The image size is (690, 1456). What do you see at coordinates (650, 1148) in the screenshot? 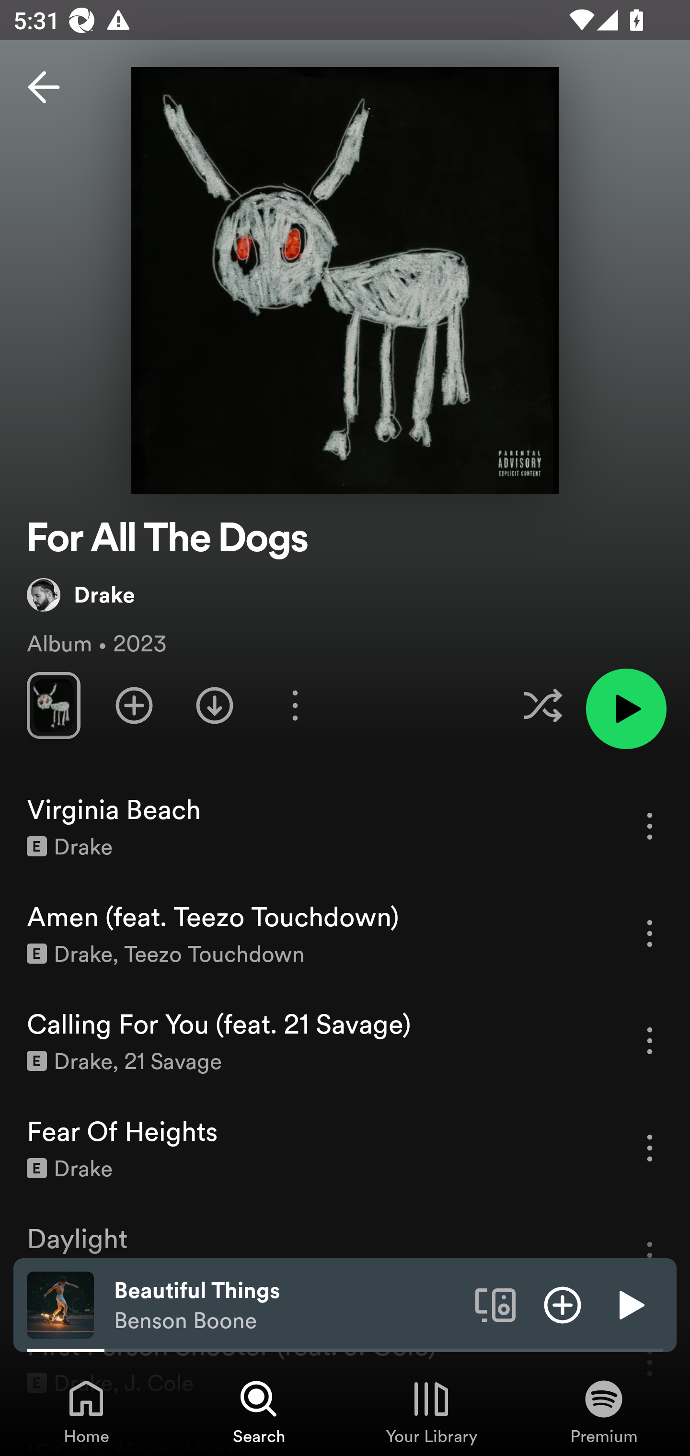
I see `More options for song Fear Of Heights` at bounding box center [650, 1148].